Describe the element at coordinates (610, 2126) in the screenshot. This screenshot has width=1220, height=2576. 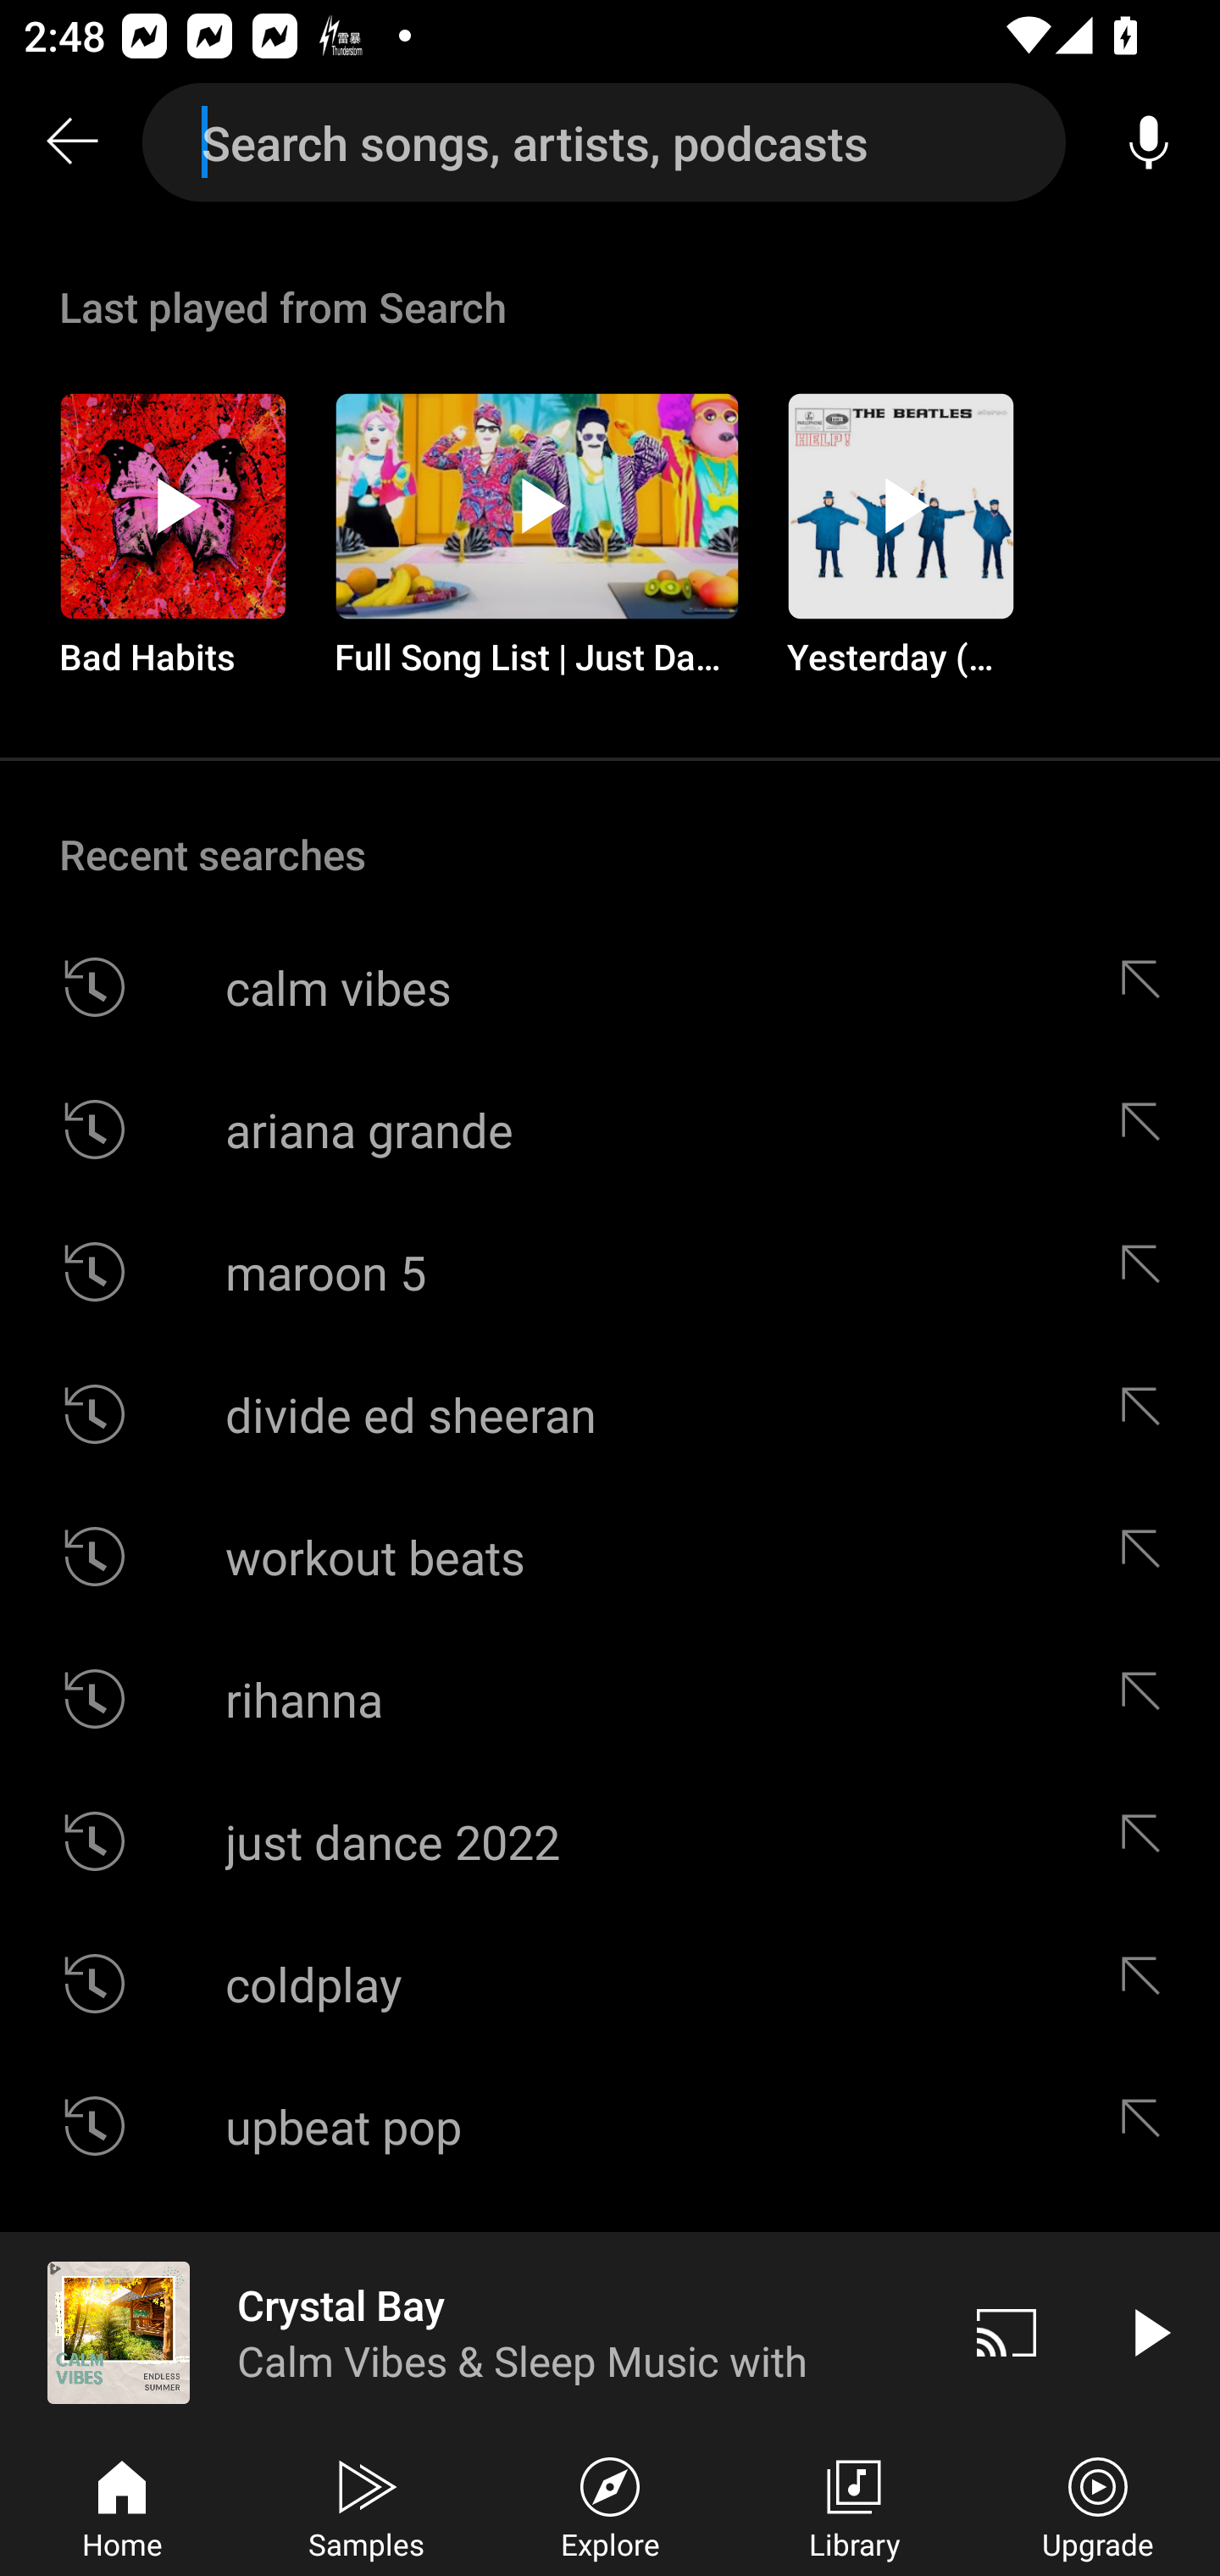
I see `upbeat pop Edit suggestion upbeat pop` at that location.